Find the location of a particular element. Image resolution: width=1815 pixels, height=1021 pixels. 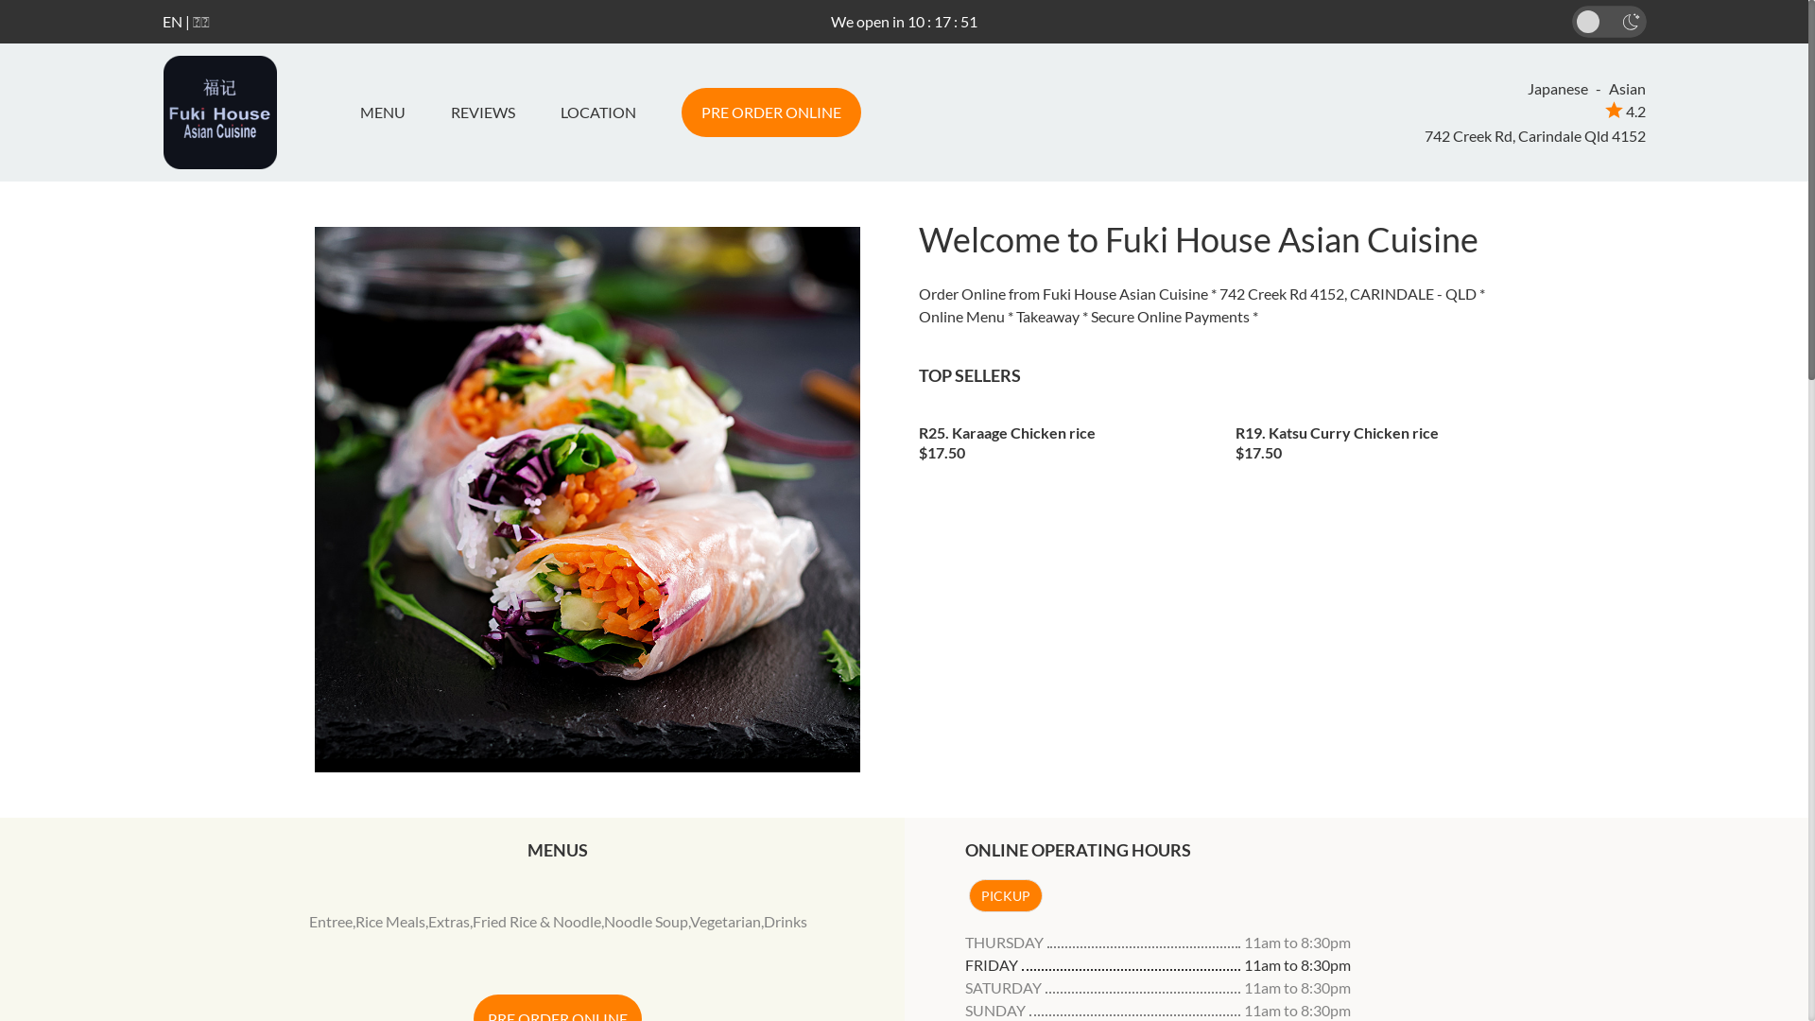

PICKUP is located at coordinates (1005, 896).